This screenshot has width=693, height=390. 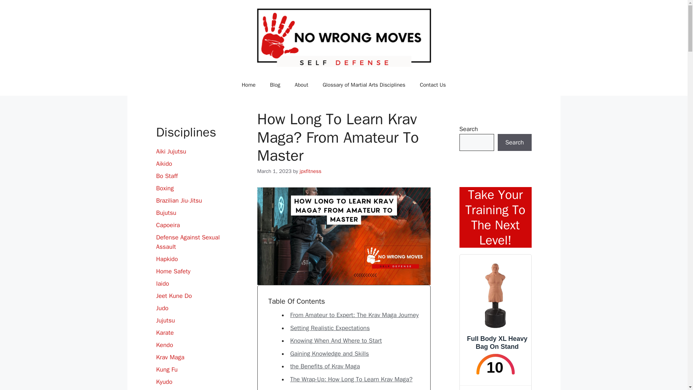 I want to click on Jujutsu, so click(x=165, y=320).